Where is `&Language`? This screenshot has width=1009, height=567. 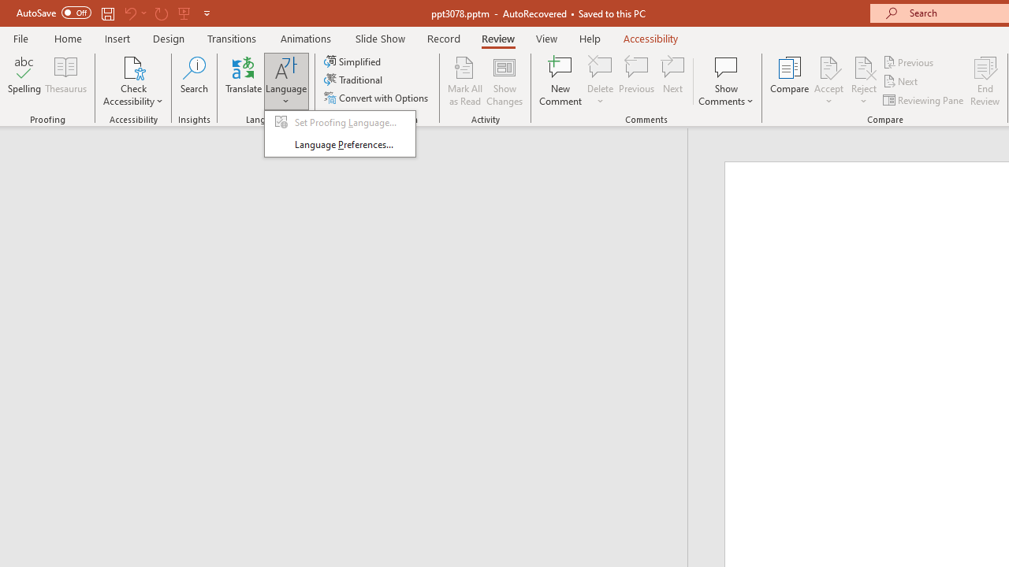 &Language is located at coordinates (340, 134).